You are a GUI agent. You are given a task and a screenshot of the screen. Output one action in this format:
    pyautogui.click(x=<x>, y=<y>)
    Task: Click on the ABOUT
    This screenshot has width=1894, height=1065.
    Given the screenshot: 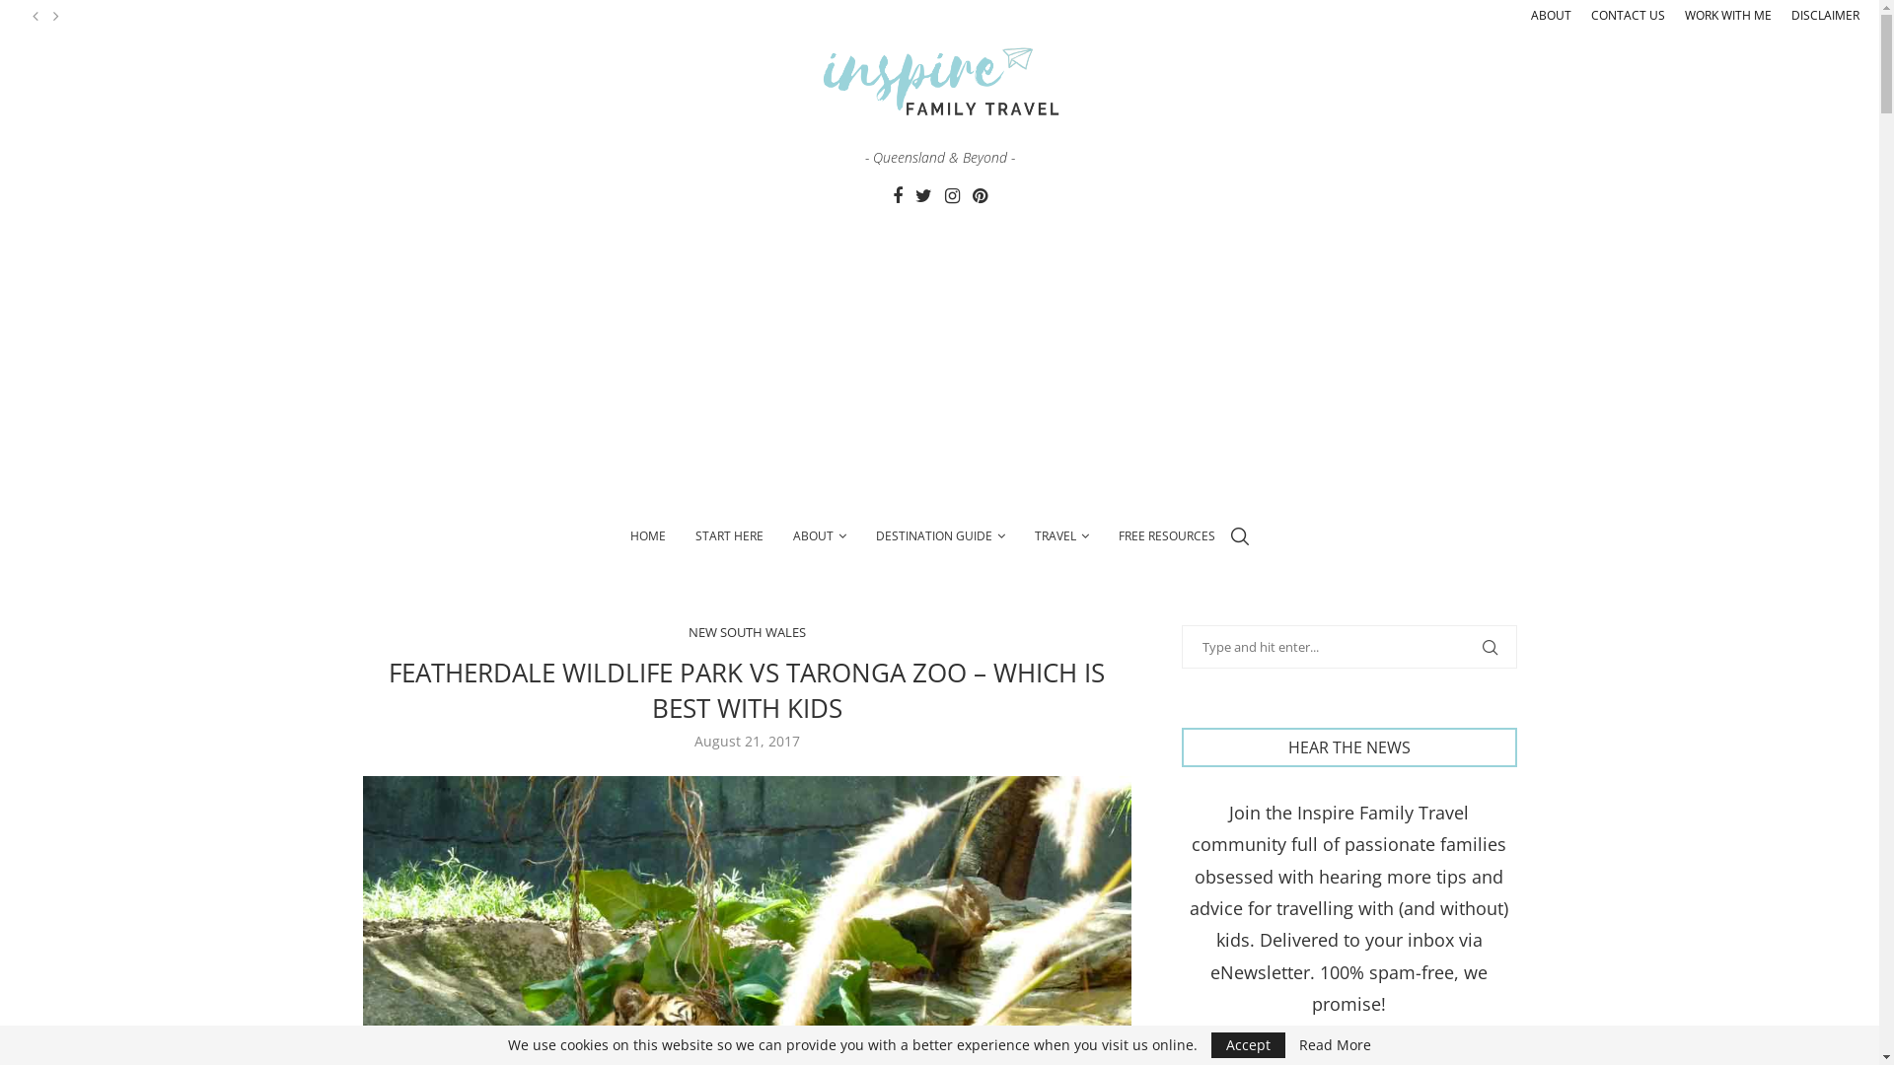 What is the action you would take?
    pyautogui.click(x=1551, y=16)
    